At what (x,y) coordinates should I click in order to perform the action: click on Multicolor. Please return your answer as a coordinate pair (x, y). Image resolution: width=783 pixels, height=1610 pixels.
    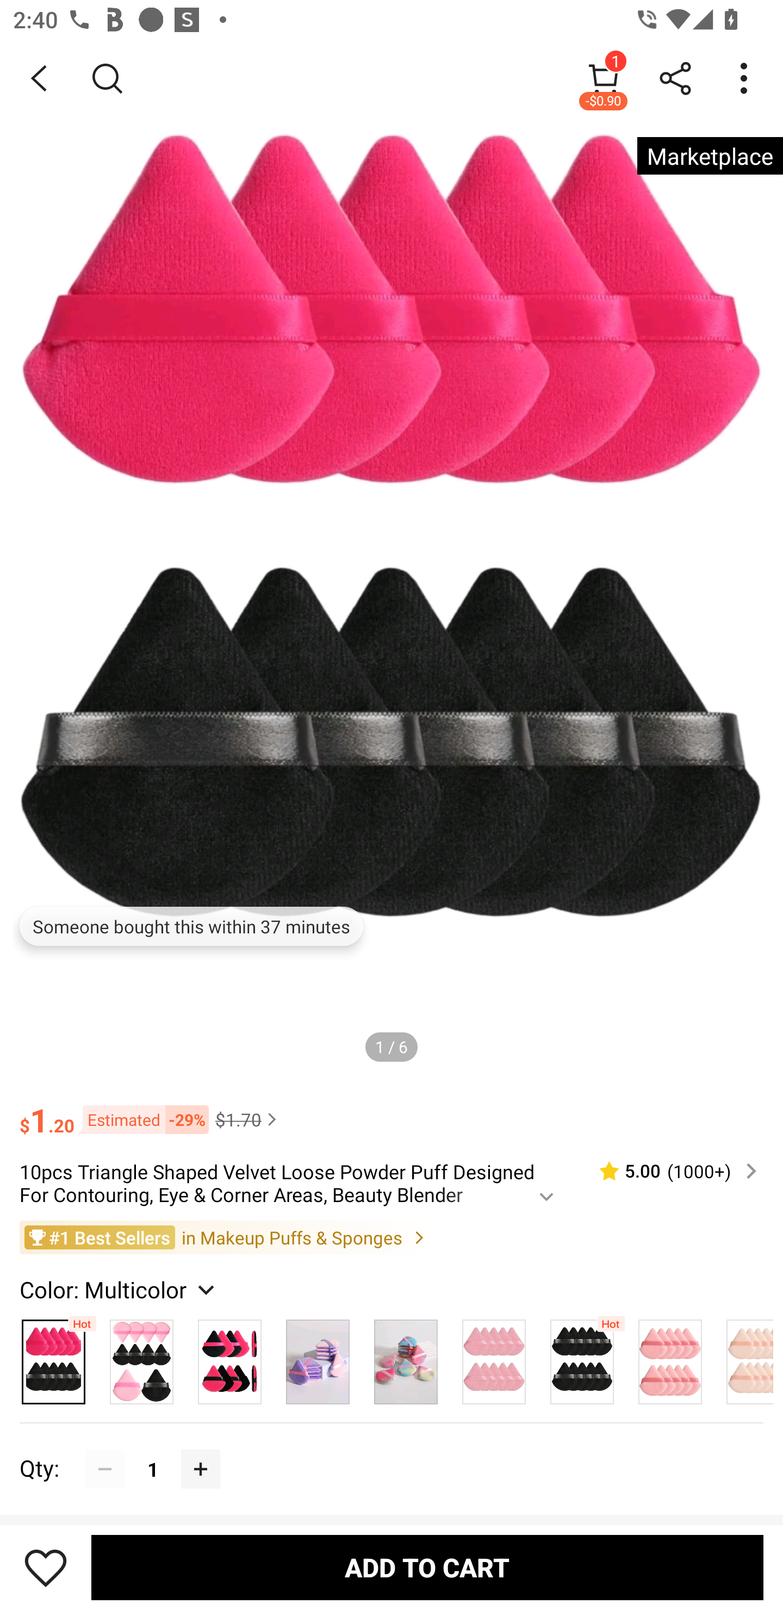
    Looking at the image, I should click on (670, 1357).